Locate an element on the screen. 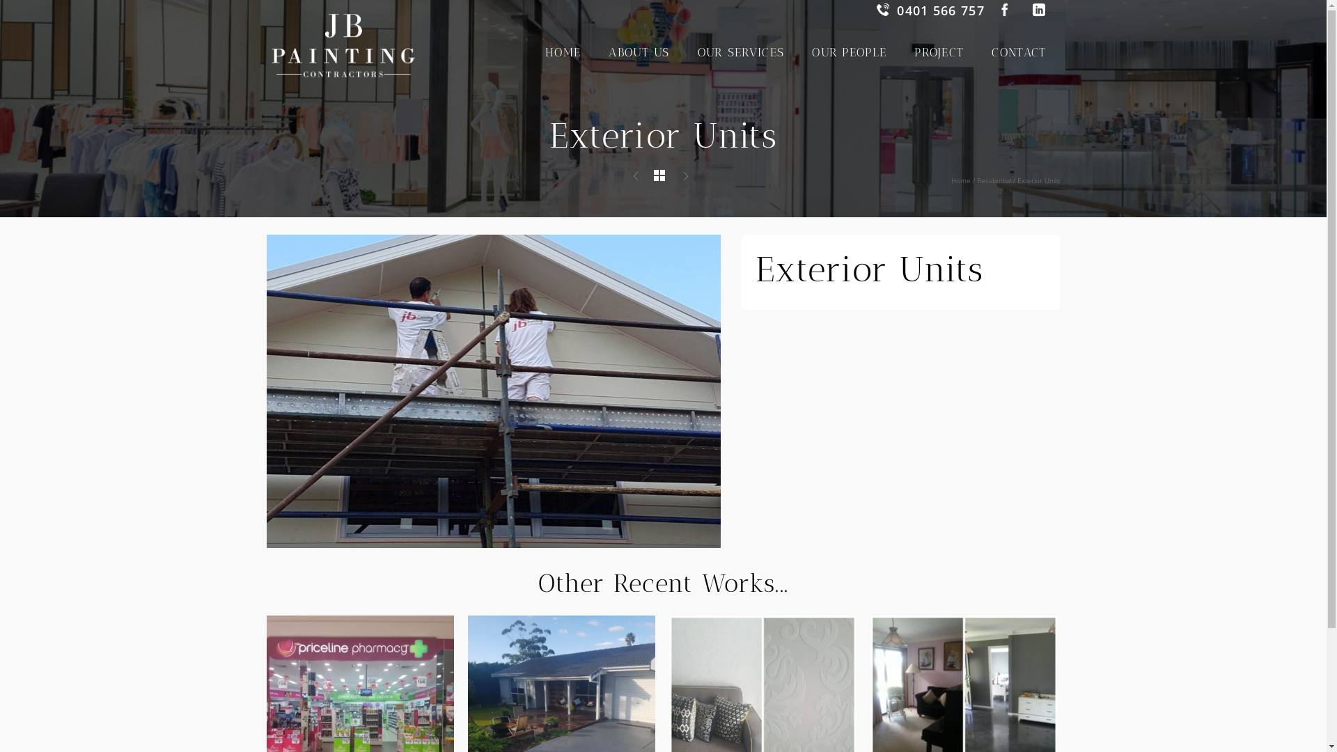  OUR SERVICES is located at coordinates (741, 52).